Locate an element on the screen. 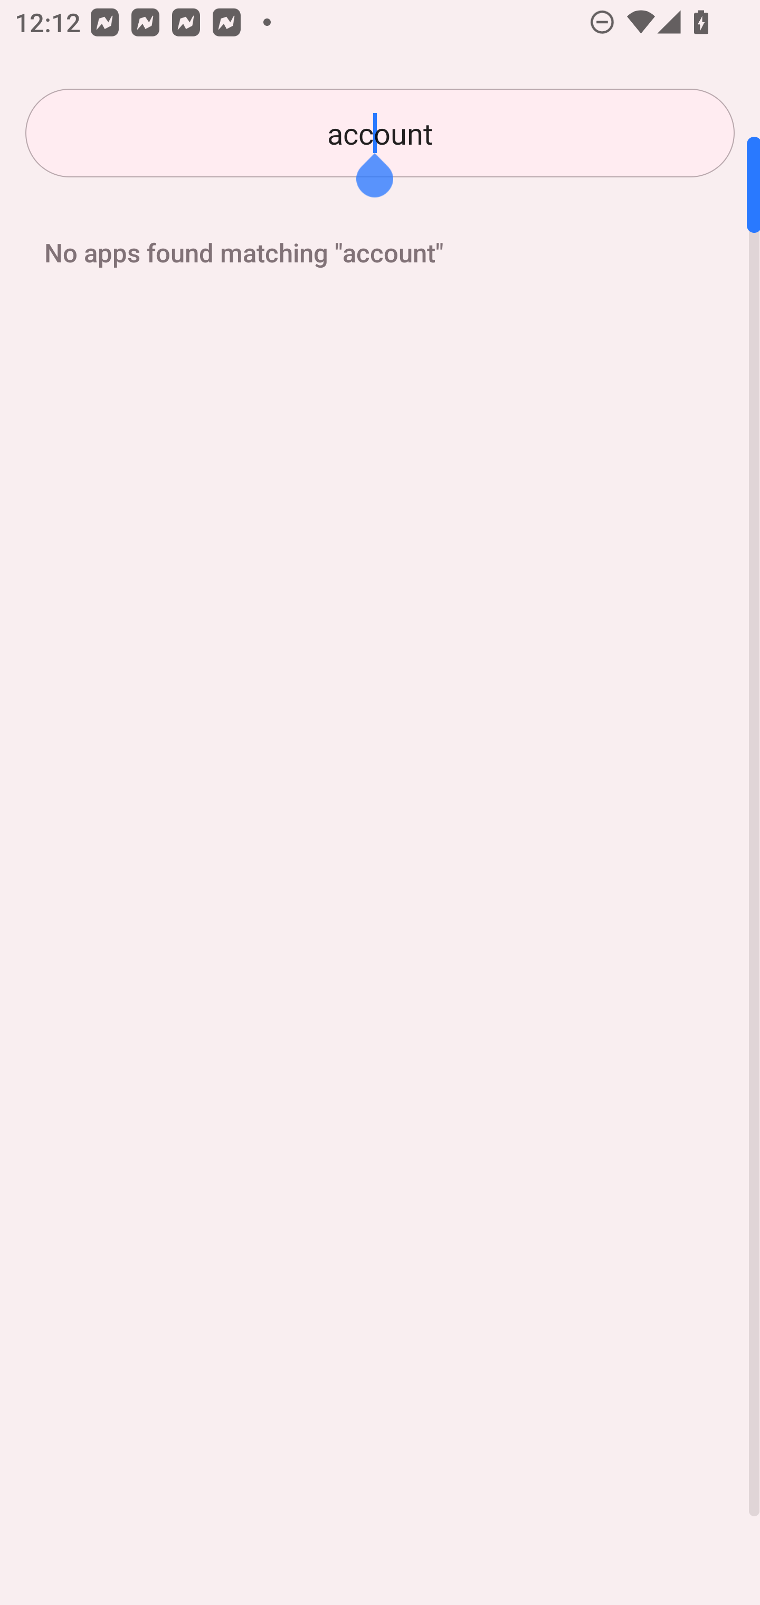 The image size is (760, 1605). account is located at coordinates (380, 133).